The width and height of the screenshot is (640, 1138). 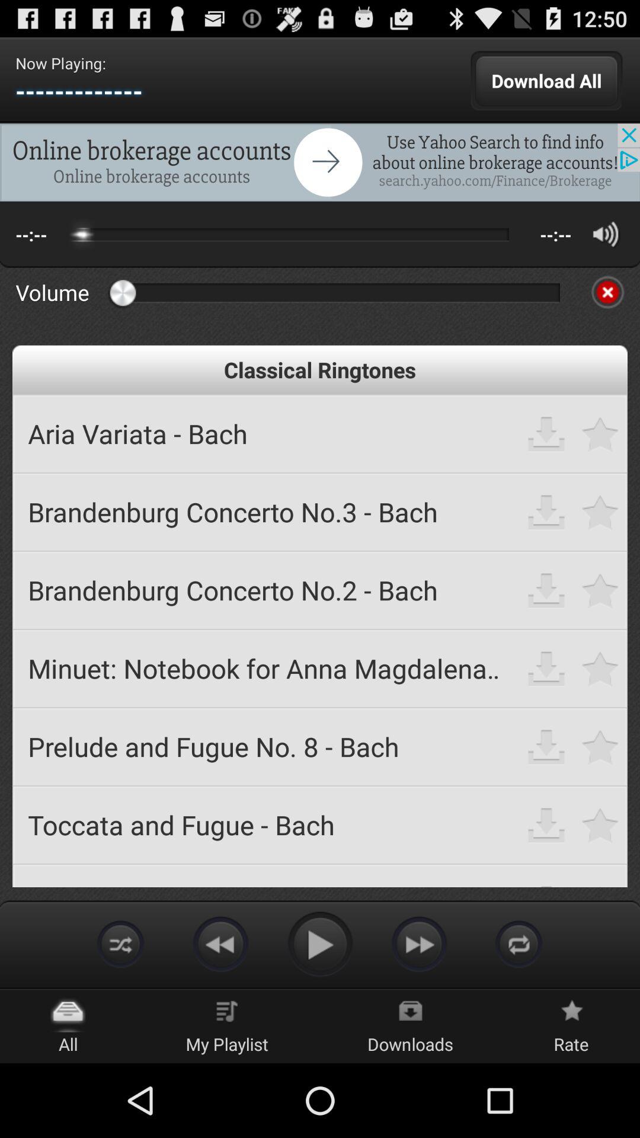 I want to click on play on repeat, so click(x=519, y=944).